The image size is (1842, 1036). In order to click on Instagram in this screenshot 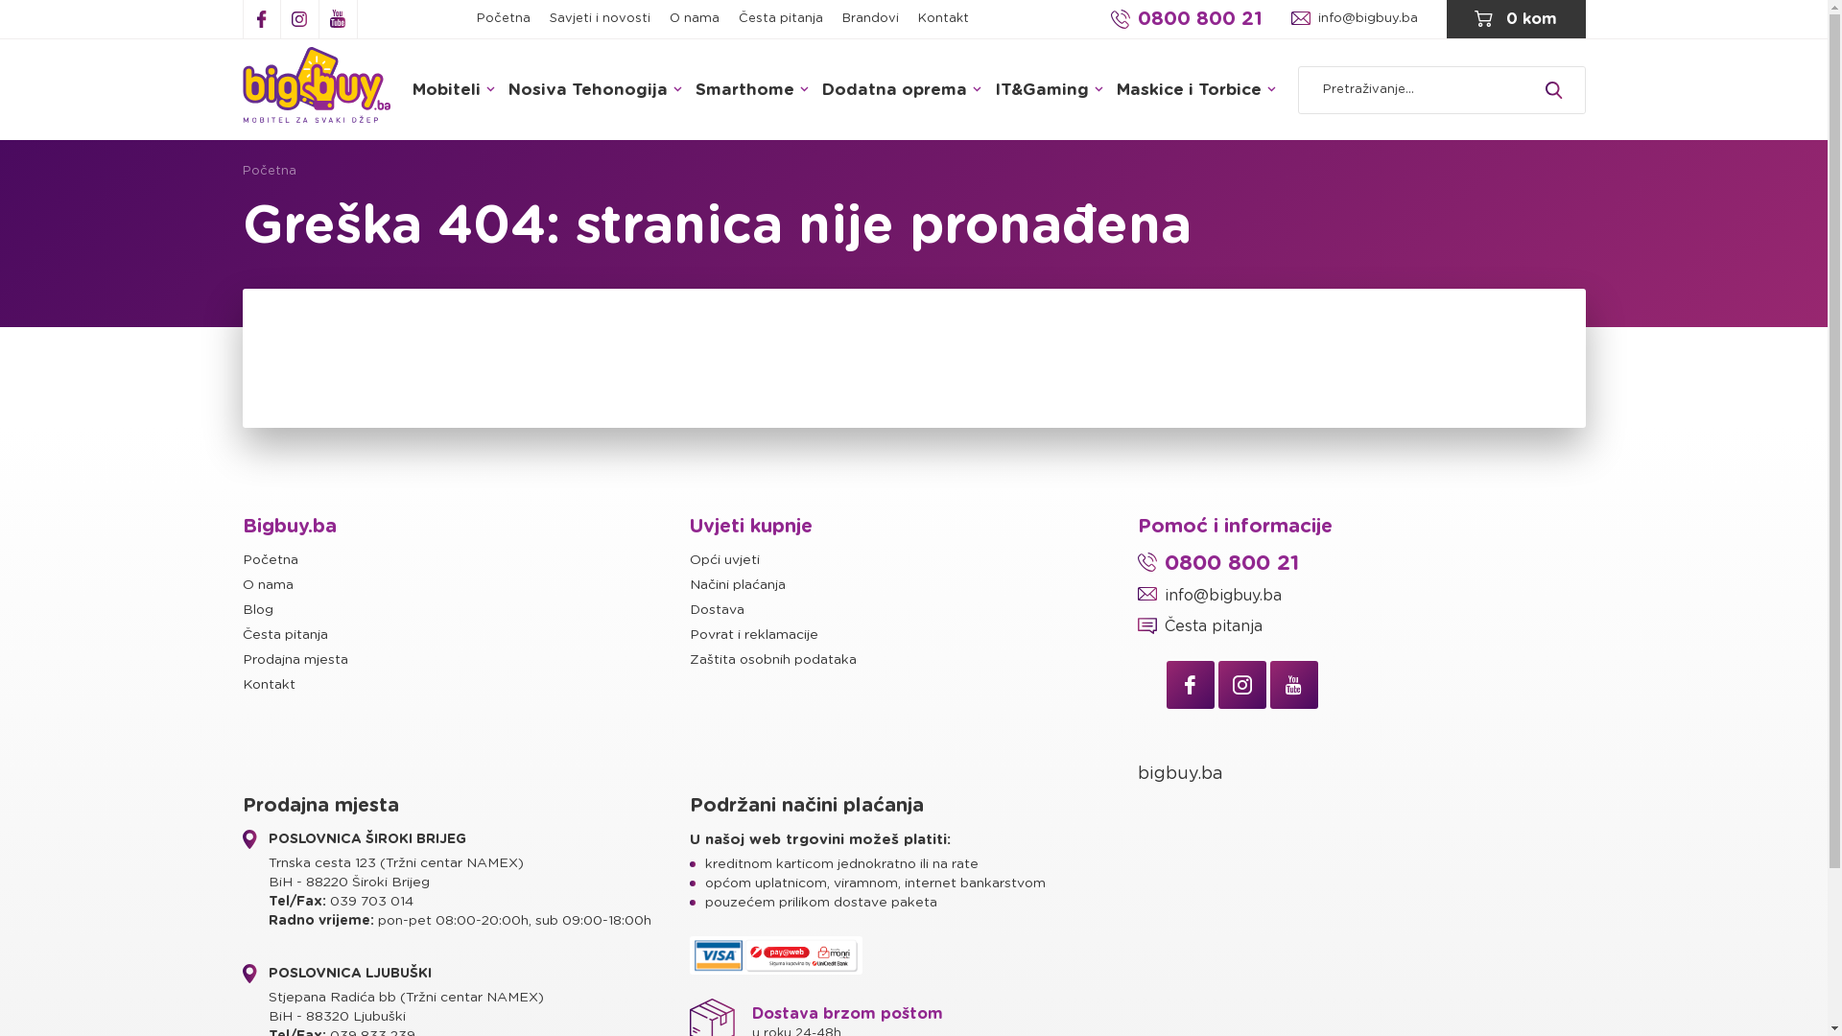, I will do `click(1242, 685)`.